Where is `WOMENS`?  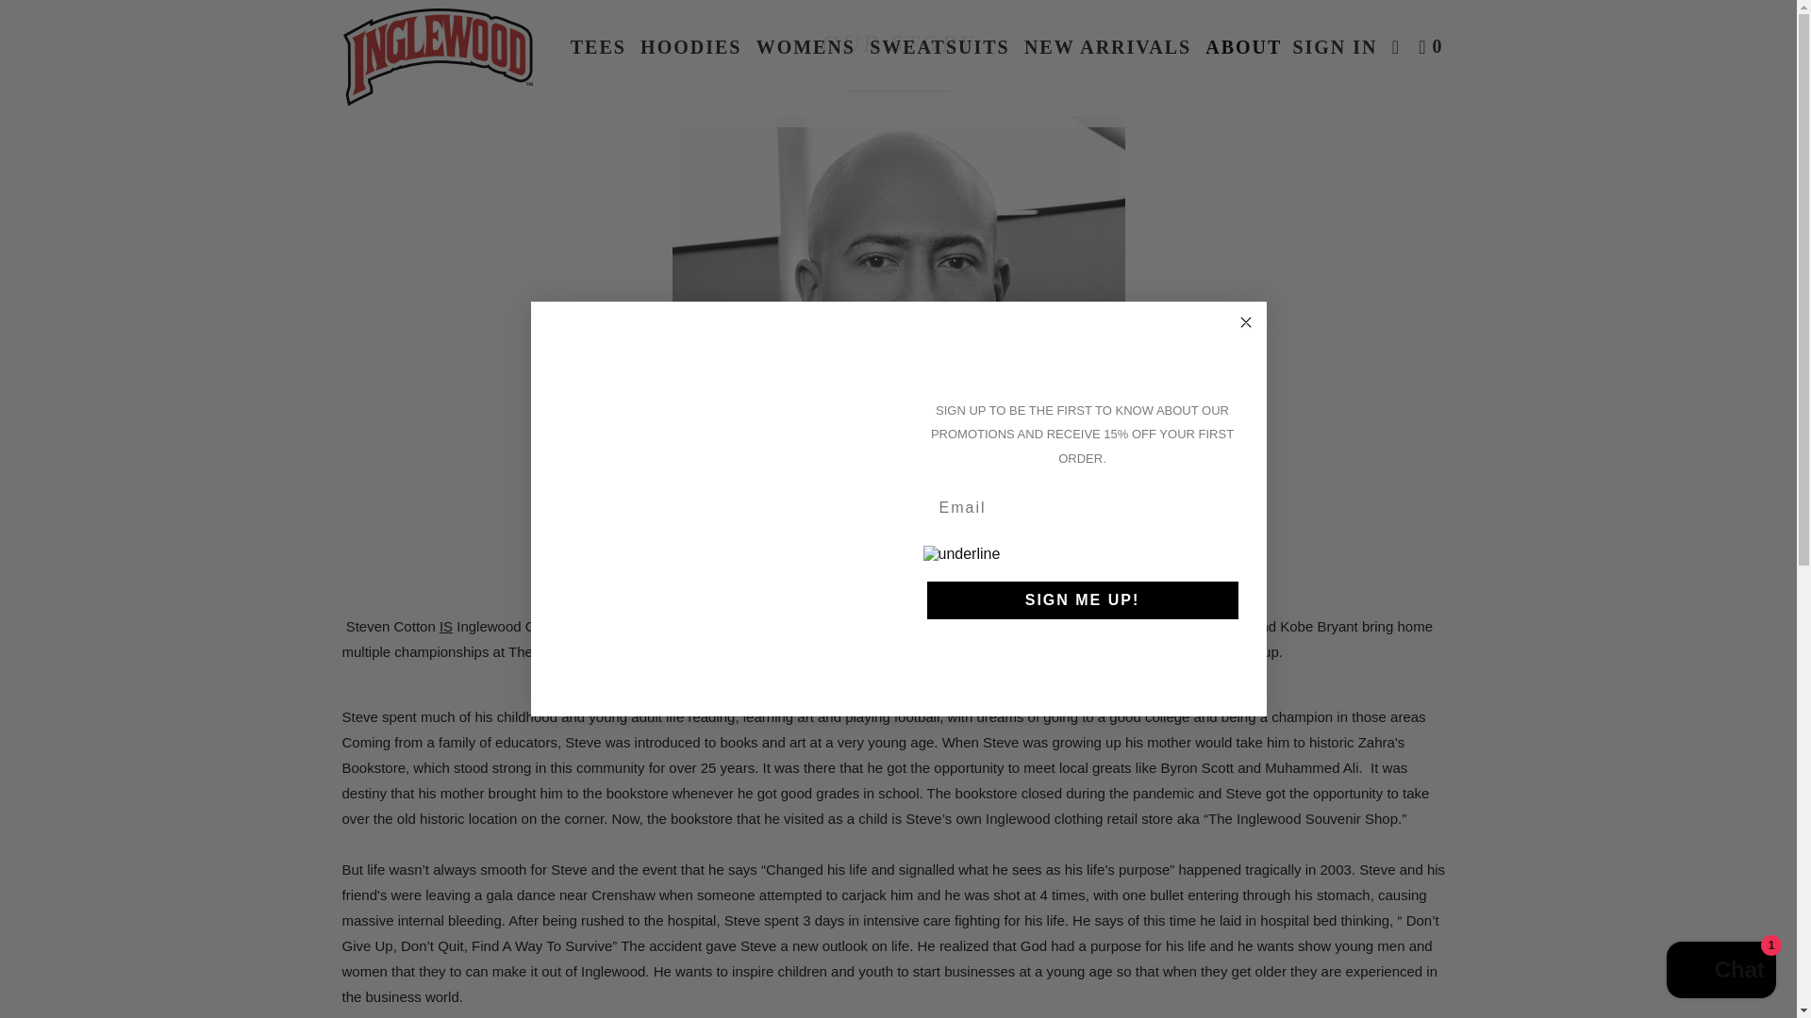 WOMENS is located at coordinates (806, 47).